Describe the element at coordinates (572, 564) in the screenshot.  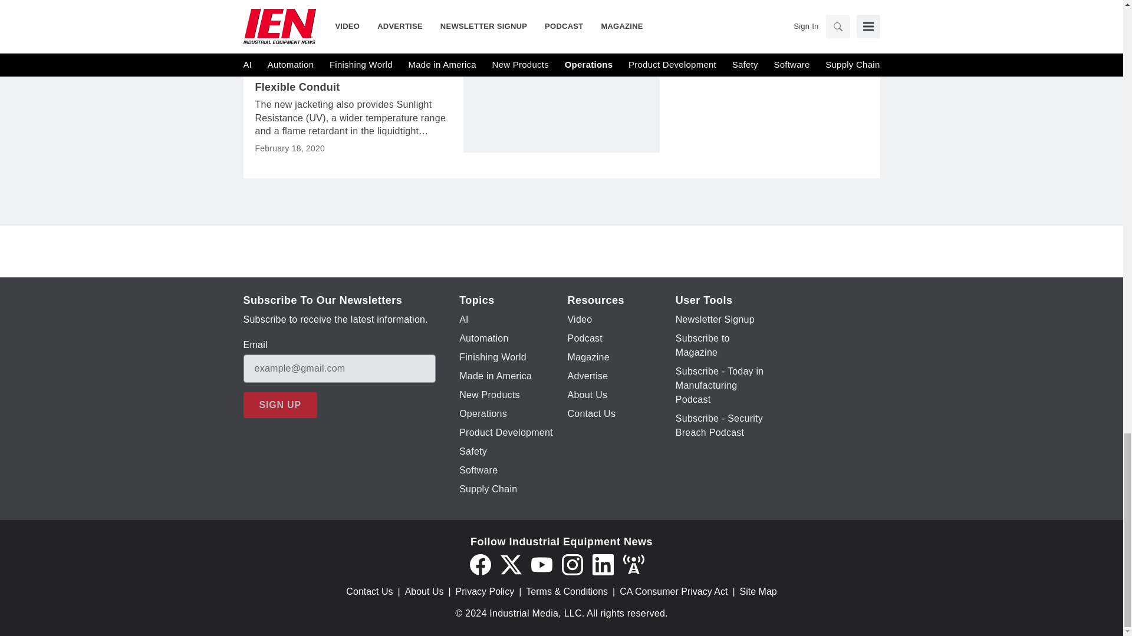
I see `Instagram icon` at that location.